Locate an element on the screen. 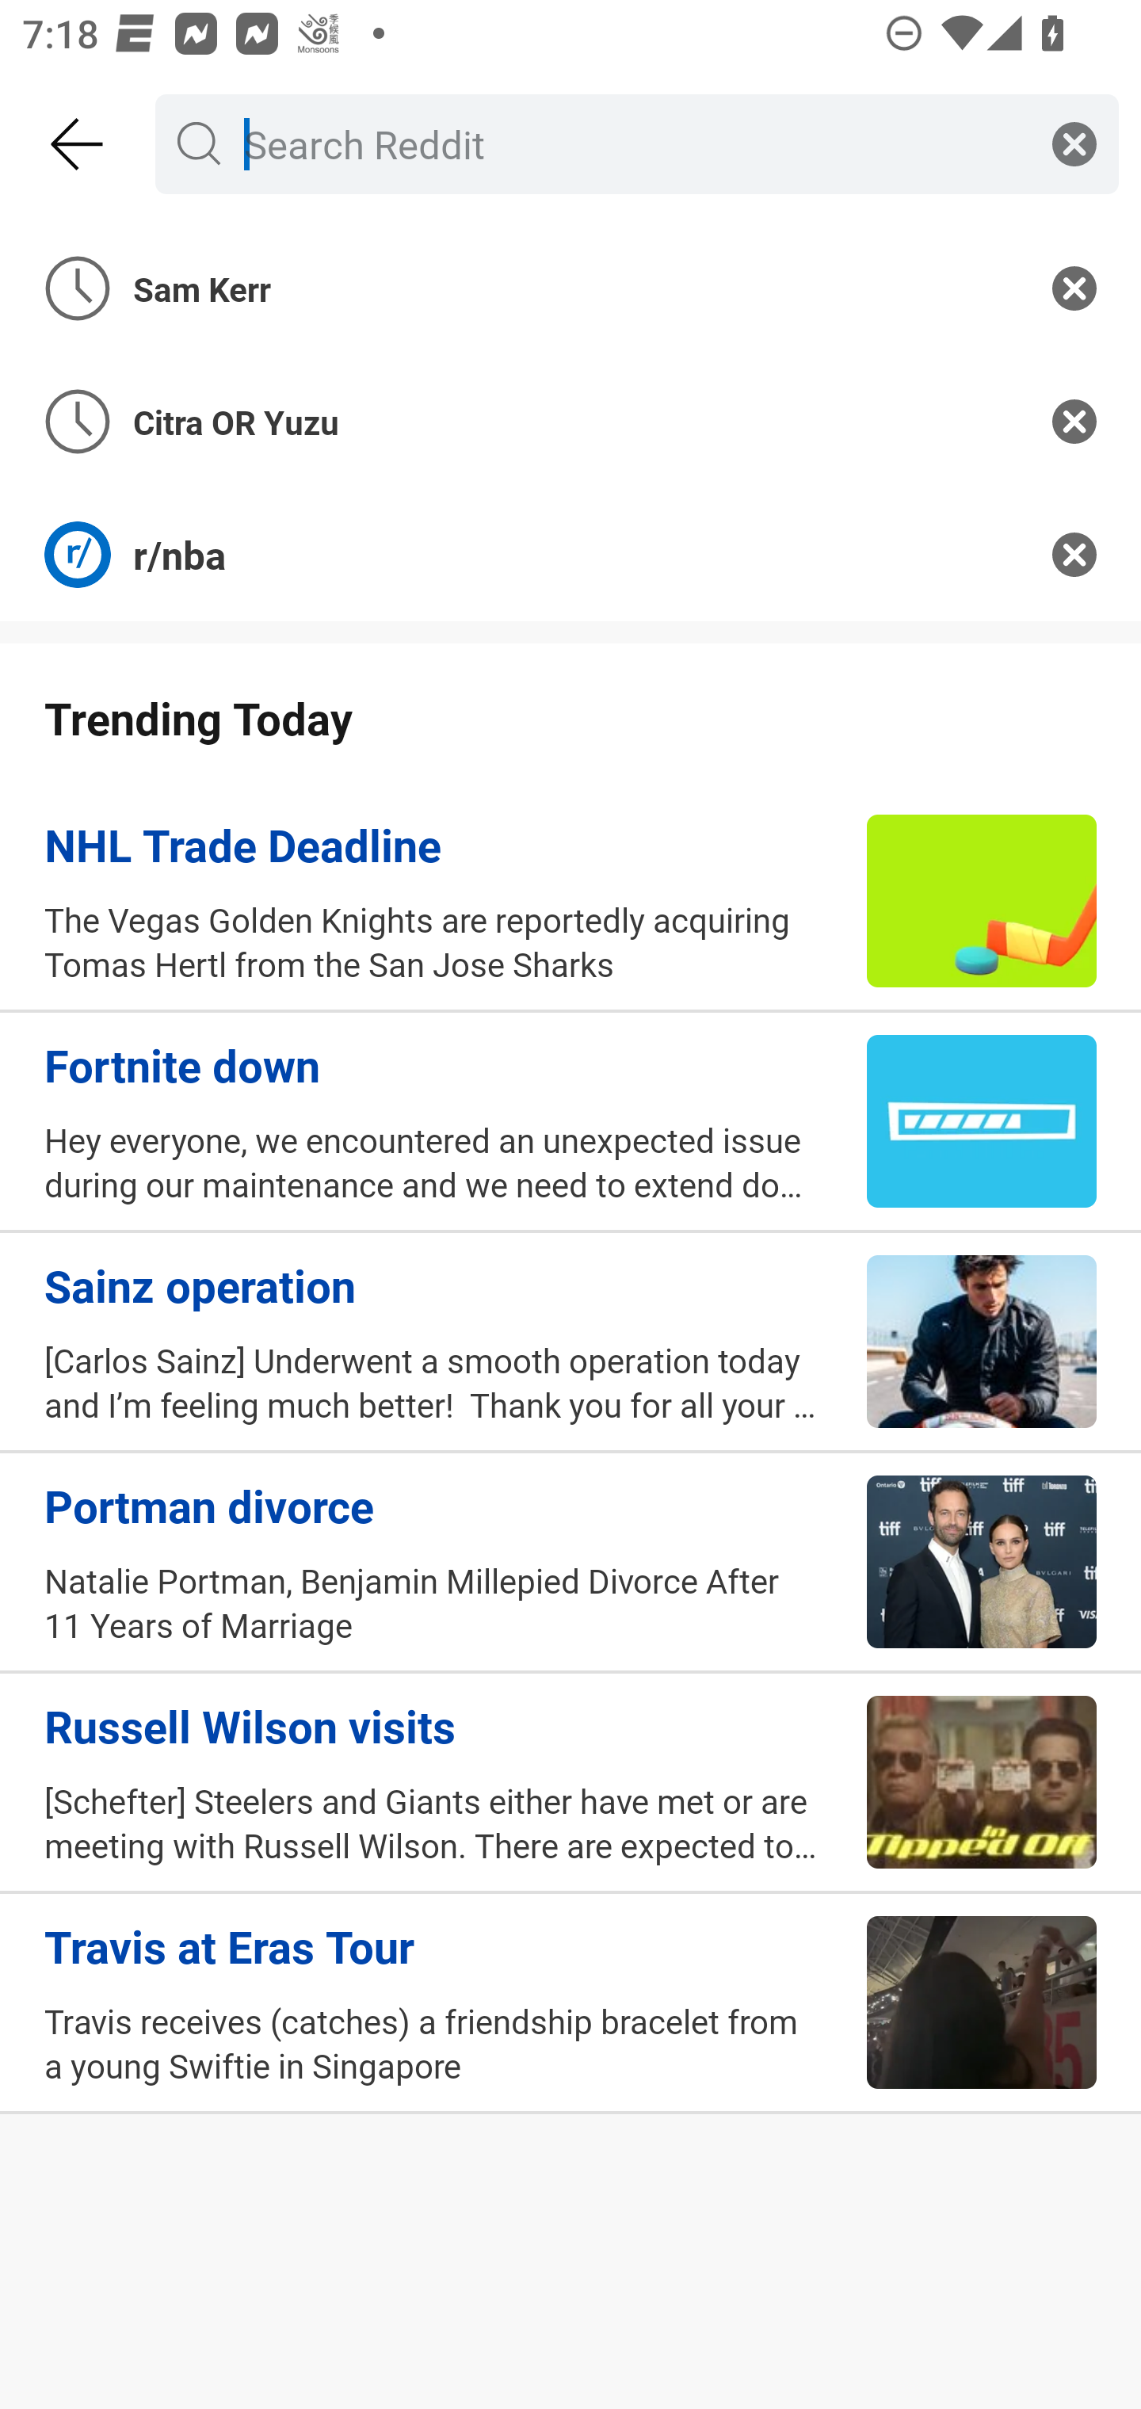 This screenshot has height=2409, width=1141. Remove is located at coordinates (1074, 555).